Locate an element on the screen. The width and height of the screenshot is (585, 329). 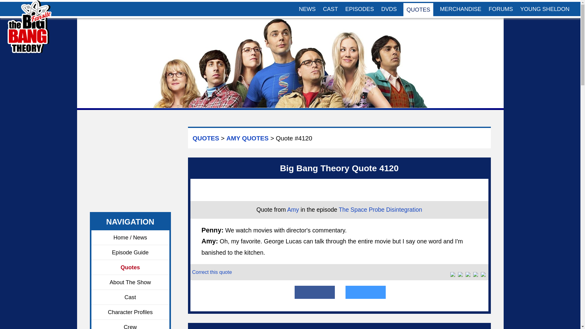
Character Profiles is located at coordinates (130, 312).